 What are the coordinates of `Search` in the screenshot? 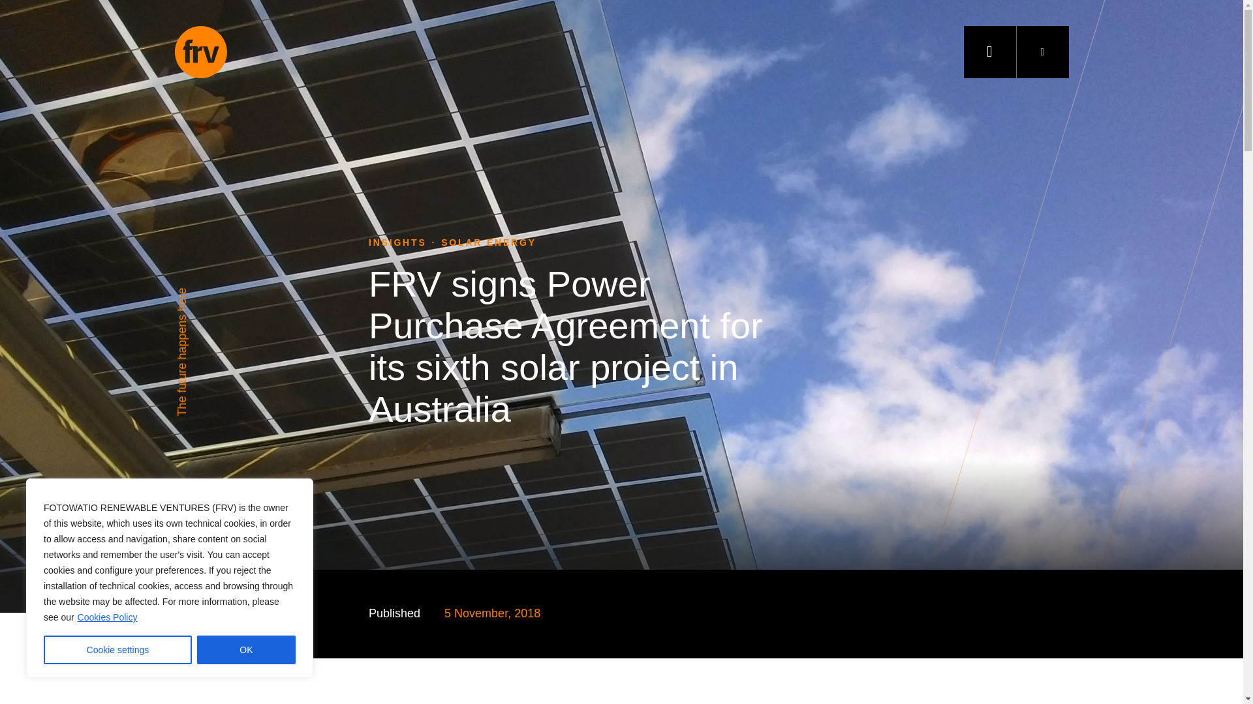 It's located at (1036, 51).